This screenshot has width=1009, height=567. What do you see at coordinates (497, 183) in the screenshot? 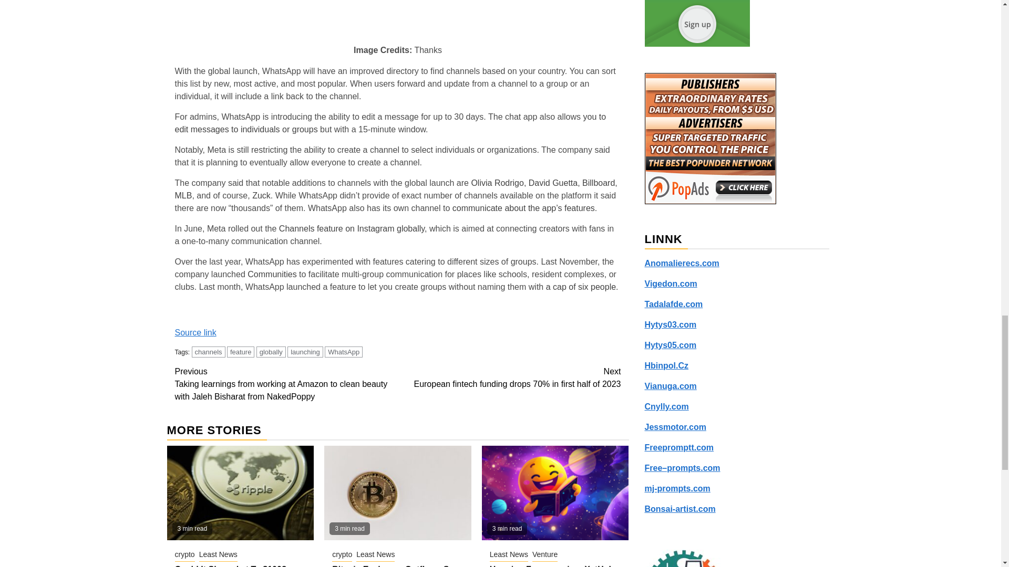
I see `Olivia Rodrigo` at bounding box center [497, 183].